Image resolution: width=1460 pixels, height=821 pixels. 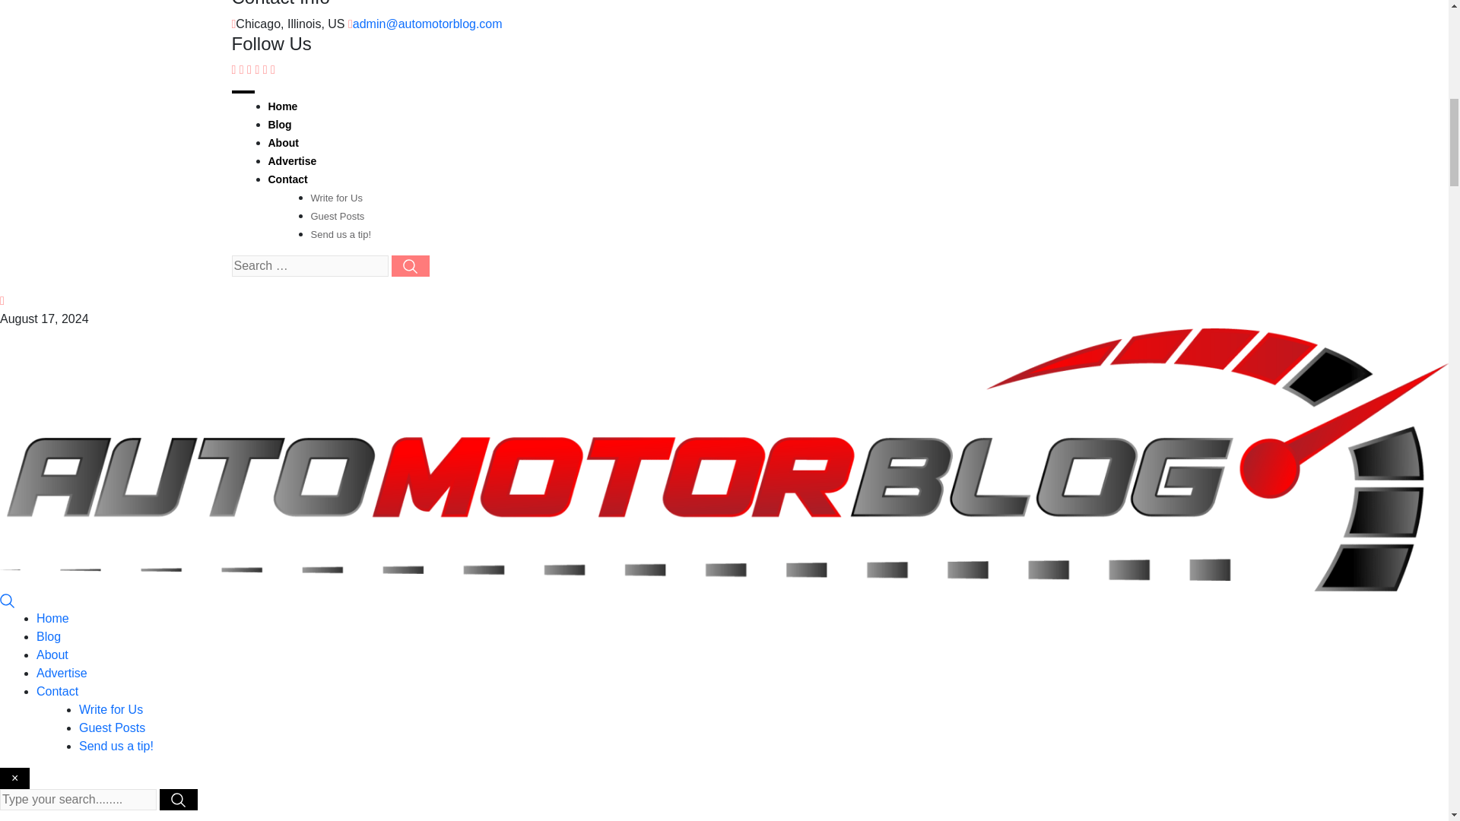 I want to click on Guest Posts, so click(x=336, y=216).